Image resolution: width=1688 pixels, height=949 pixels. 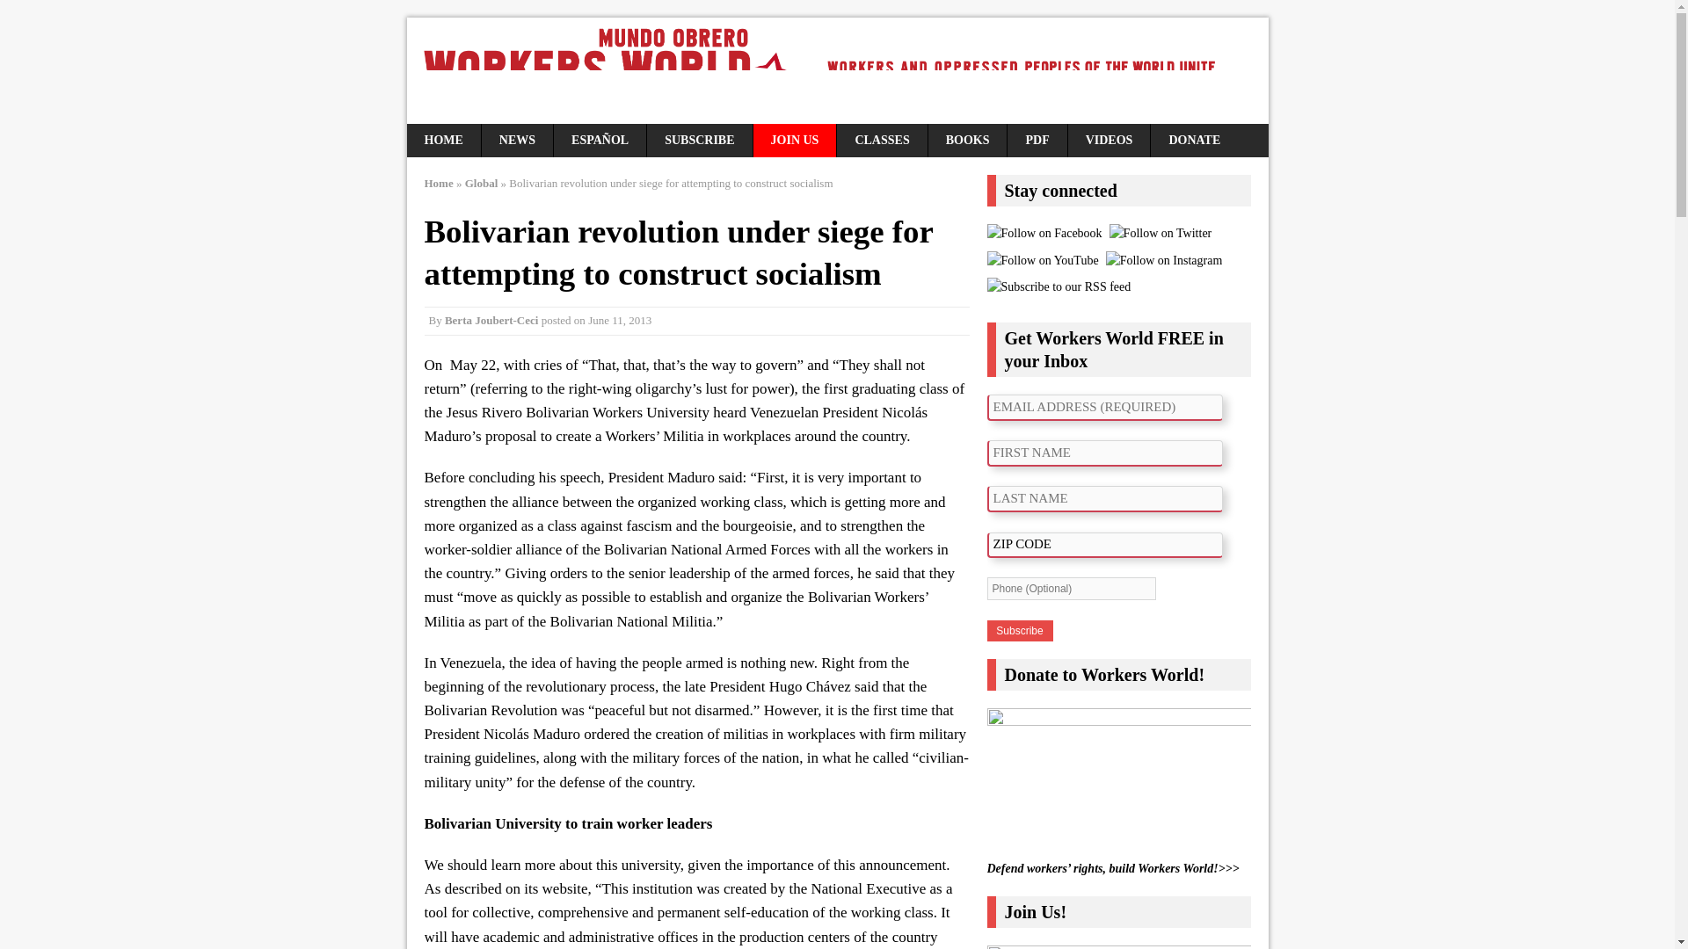 What do you see at coordinates (443, 141) in the screenshot?
I see `HOME` at bounding box center [443, 141].